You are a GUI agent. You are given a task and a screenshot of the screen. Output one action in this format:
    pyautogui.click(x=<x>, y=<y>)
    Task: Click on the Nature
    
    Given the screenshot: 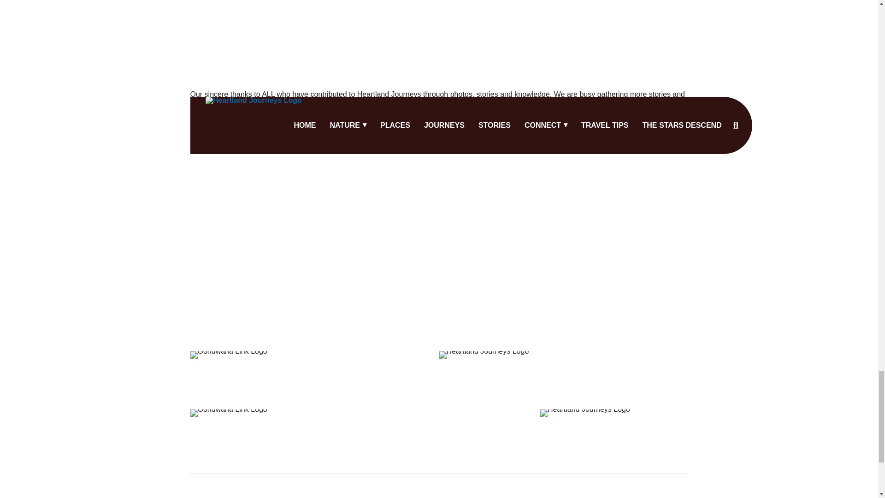 What is the action you would take?
    pyautogui.click(x=324, y=495)
    